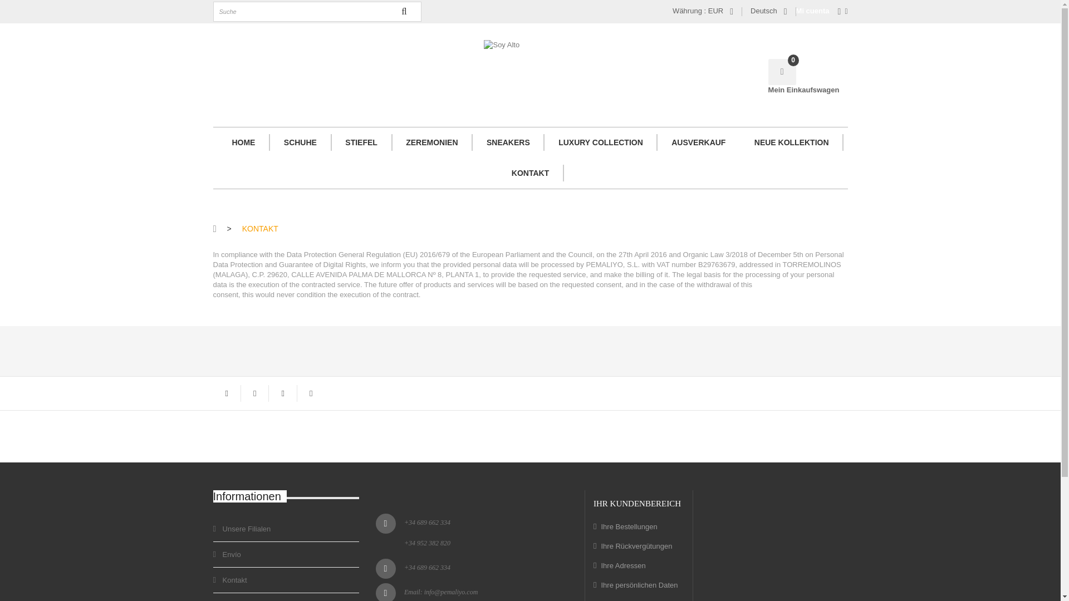 This screenshot has height=601, width=1069. I want to click on SNEAKERS, so click(508, 142).